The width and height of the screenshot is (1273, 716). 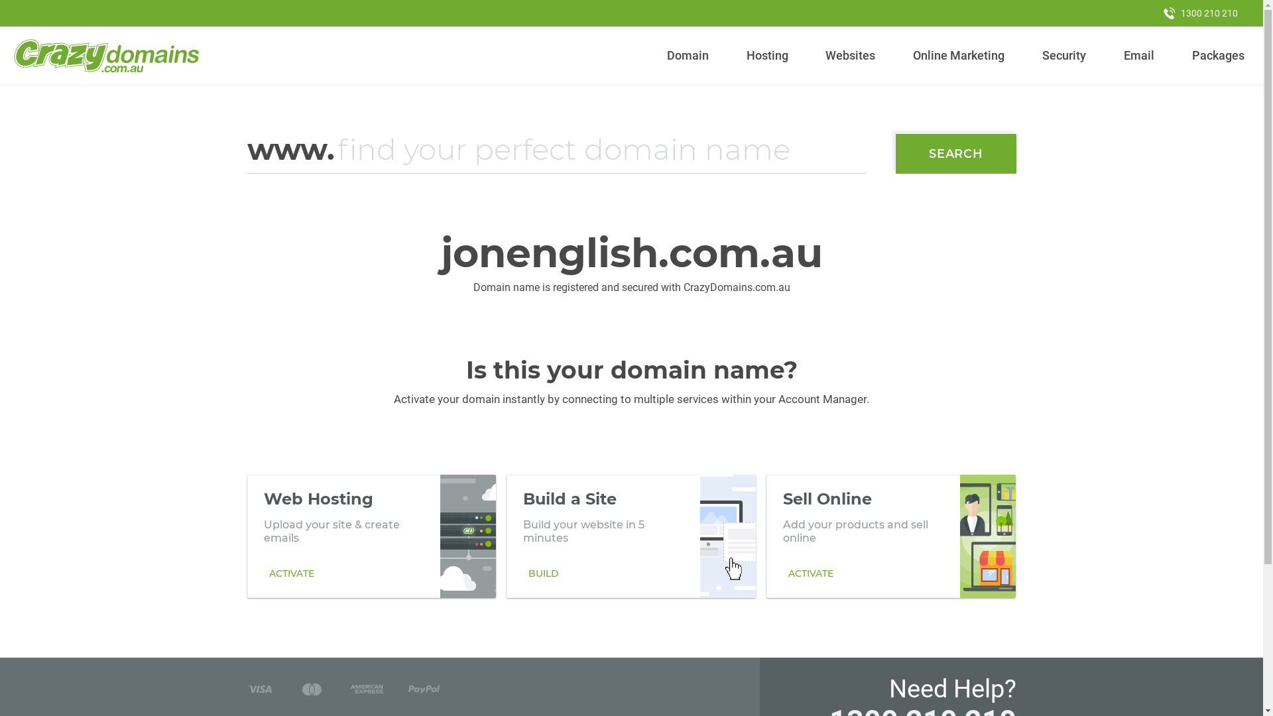 What do you see at coordinates (891, 536) in the screenshot?
I see `Sell Online
Add your products and sell online
ACTIVATE` at bounding box center [891, 536].